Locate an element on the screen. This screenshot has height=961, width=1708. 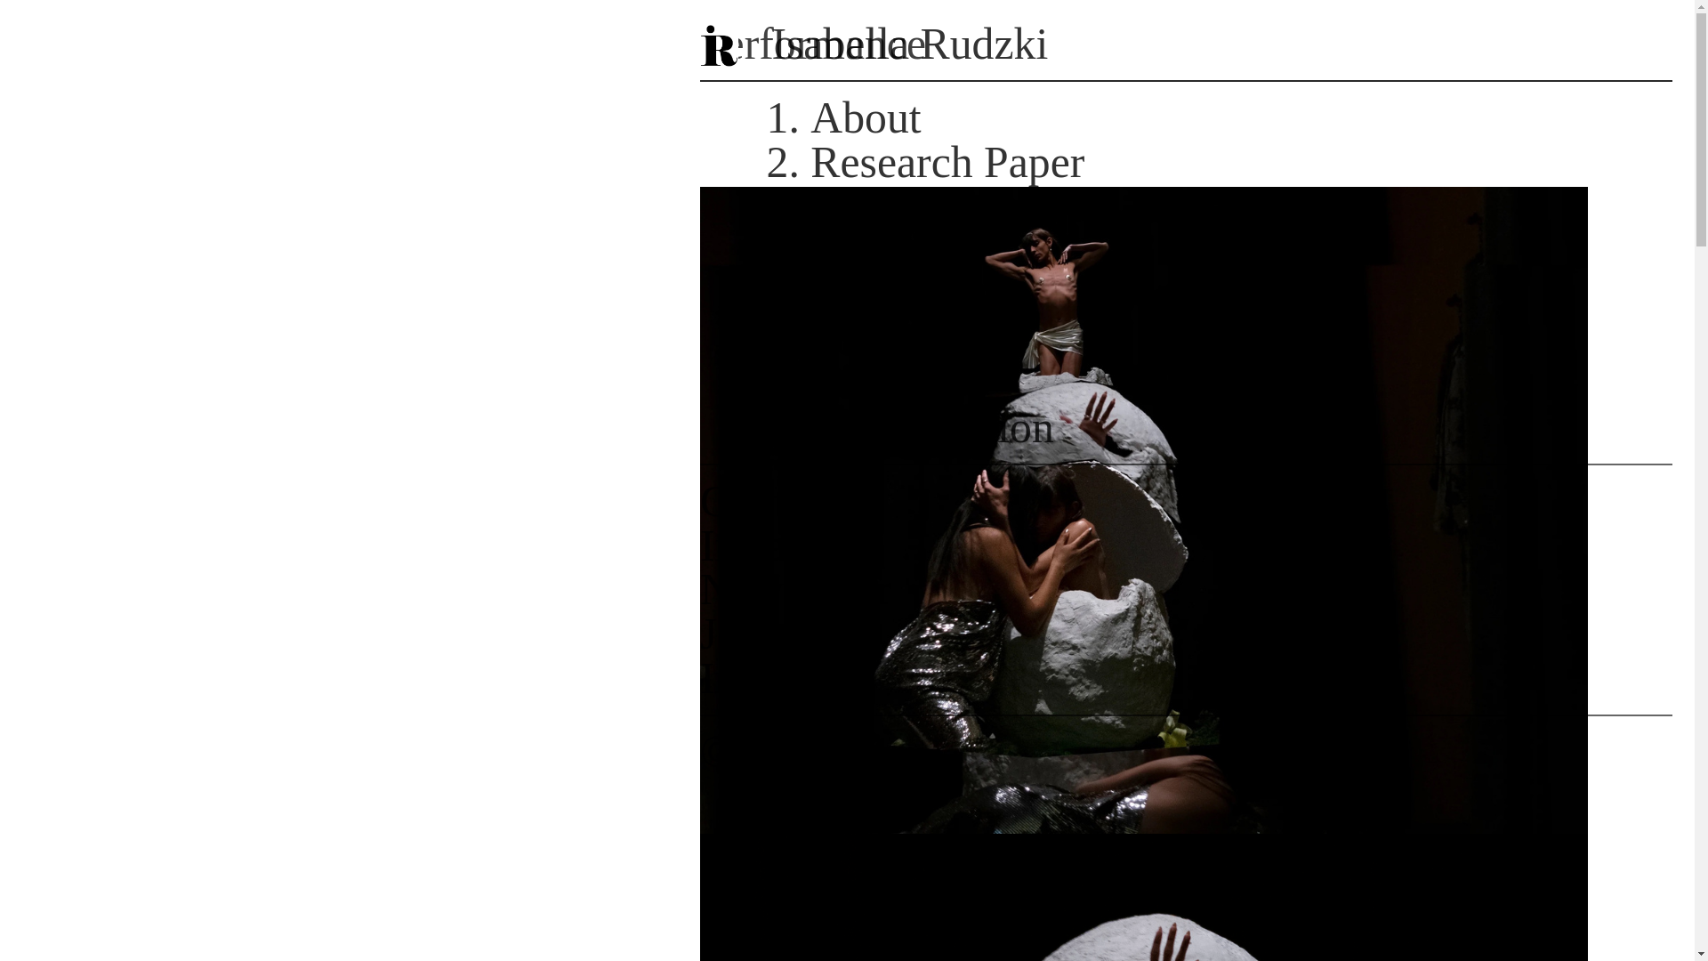
Instagram is located at coordinates (788, 546).